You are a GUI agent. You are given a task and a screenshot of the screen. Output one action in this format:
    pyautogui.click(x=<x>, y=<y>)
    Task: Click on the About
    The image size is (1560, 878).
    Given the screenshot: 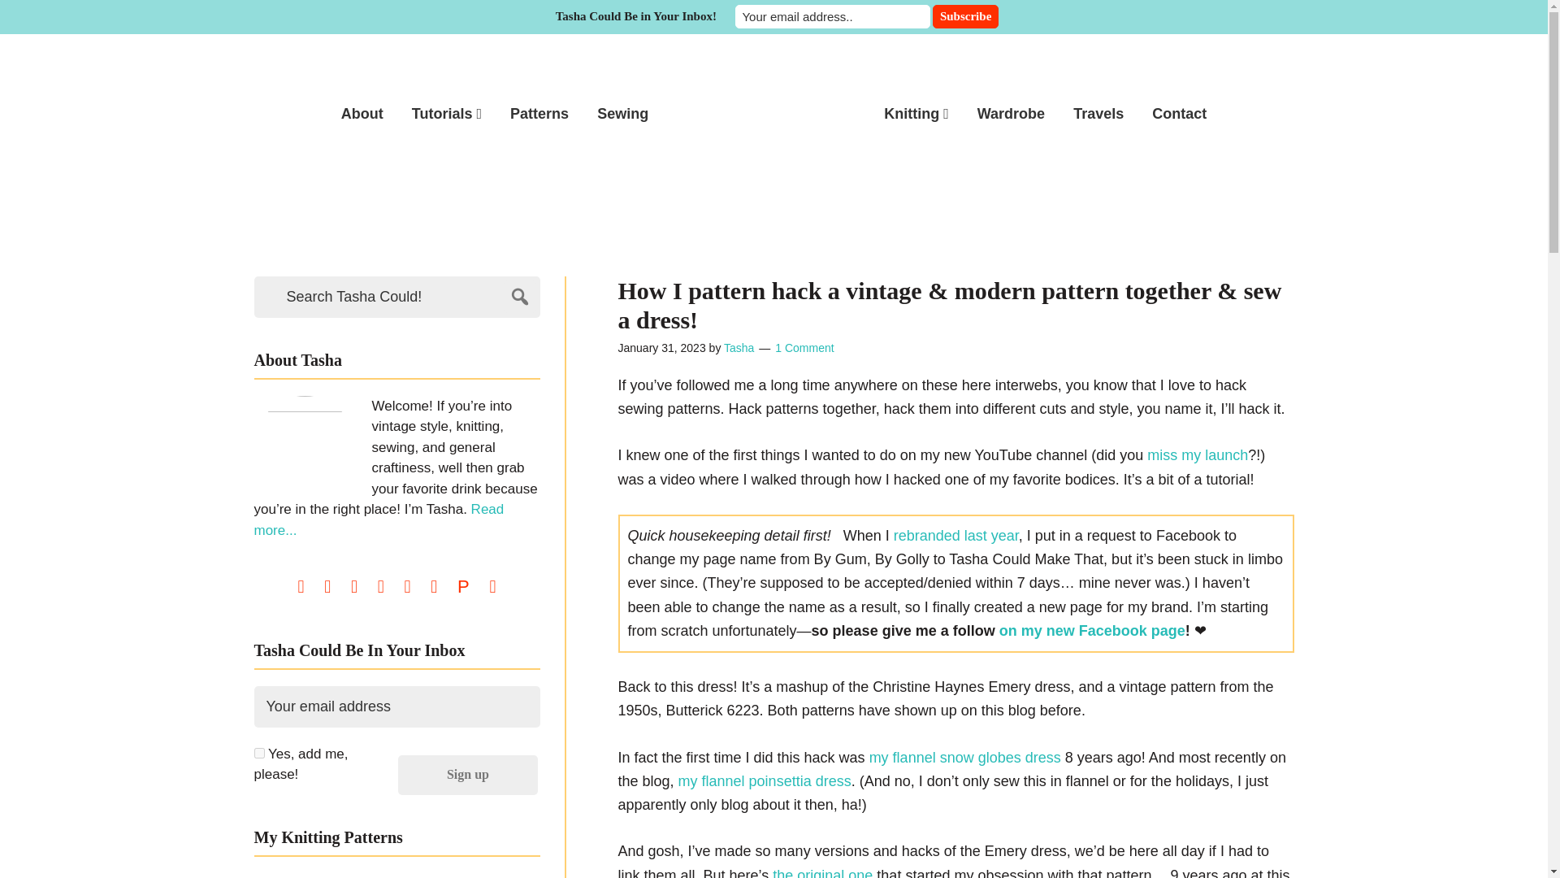 What is the action you would take?
    pyautogui.click(x=362, y=113)
    